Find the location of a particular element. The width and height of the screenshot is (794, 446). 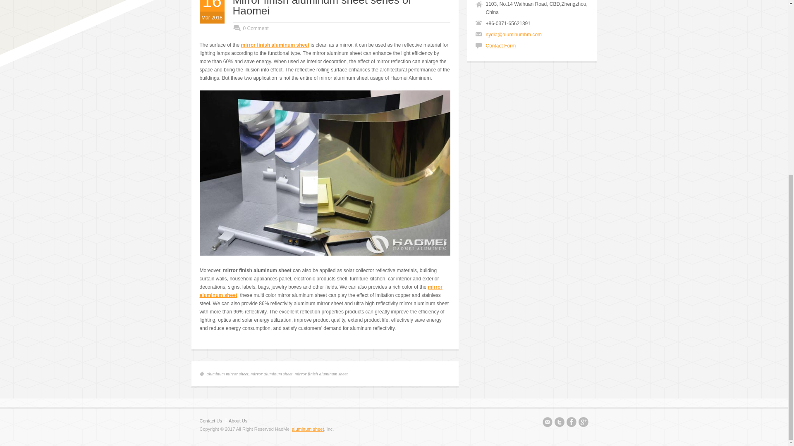

Contact Us is located at coordinates (210, 420).